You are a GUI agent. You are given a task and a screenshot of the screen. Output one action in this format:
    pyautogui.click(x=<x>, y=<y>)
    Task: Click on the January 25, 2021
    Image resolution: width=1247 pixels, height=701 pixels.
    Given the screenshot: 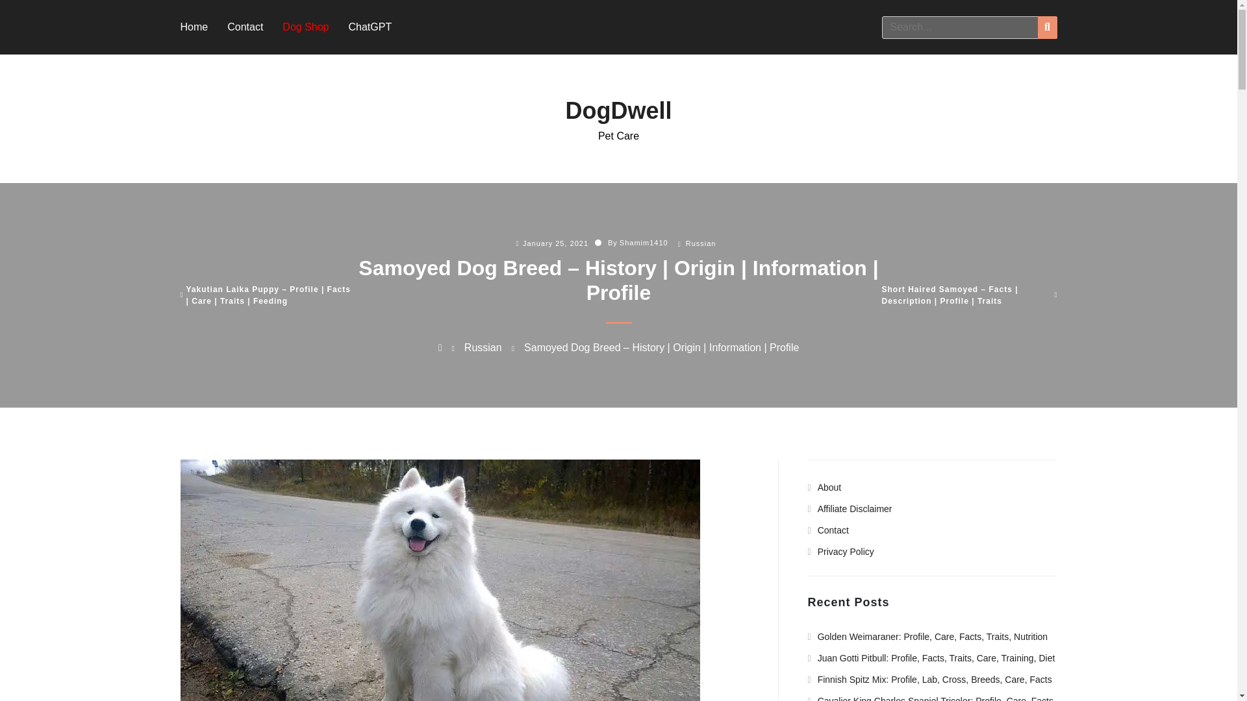 What is the action you would take?
    pyautogui.click(x=555, y=243)
    